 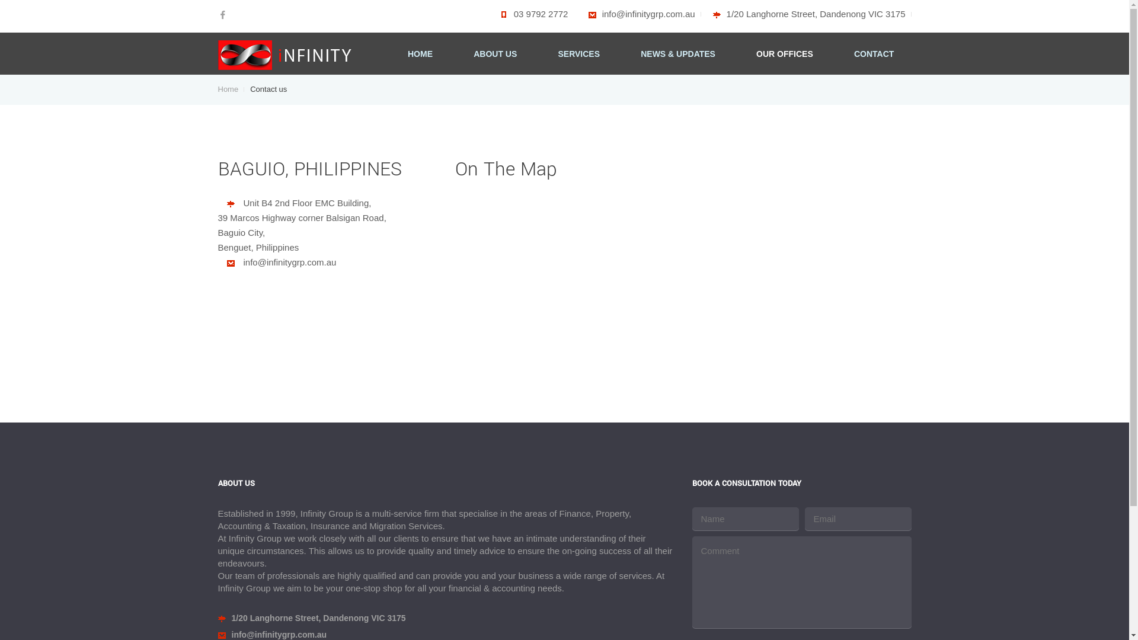 What do you see at coordinates (678, 55) in the screenshot?
I see `NEWS & UPDATES` at bounding box center [678, 55].